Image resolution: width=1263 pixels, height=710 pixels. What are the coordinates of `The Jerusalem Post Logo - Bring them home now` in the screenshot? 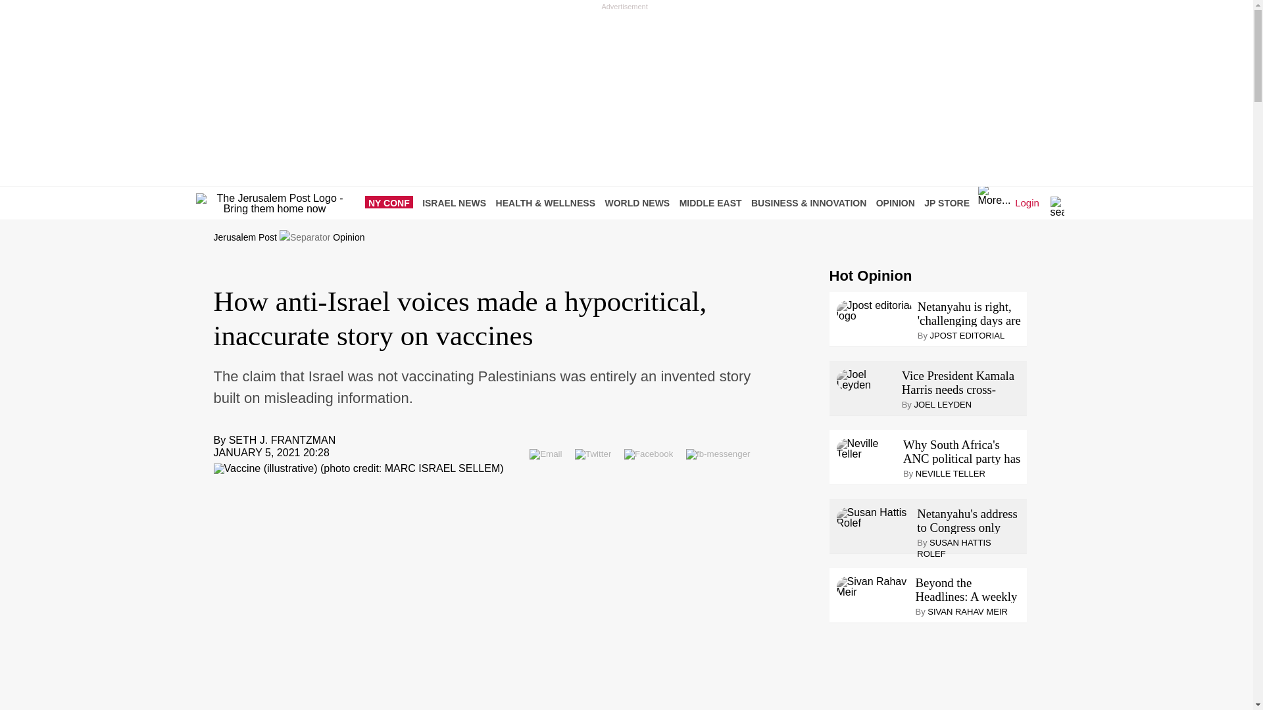 It's located at (274, 204).